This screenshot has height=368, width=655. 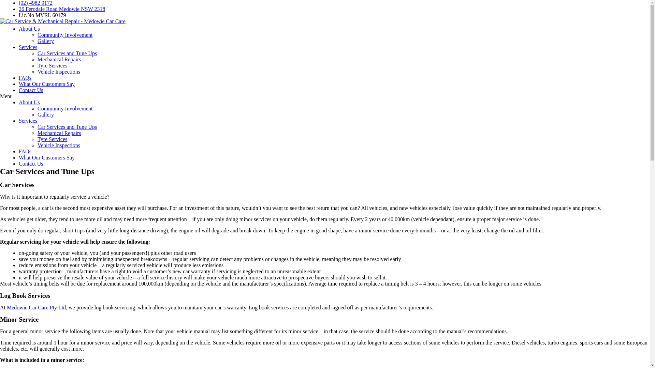 What do you see at coordinates (59, 72) in the screenshot?
I see `Vehicle Inspections` at bounding box center [59, 72].